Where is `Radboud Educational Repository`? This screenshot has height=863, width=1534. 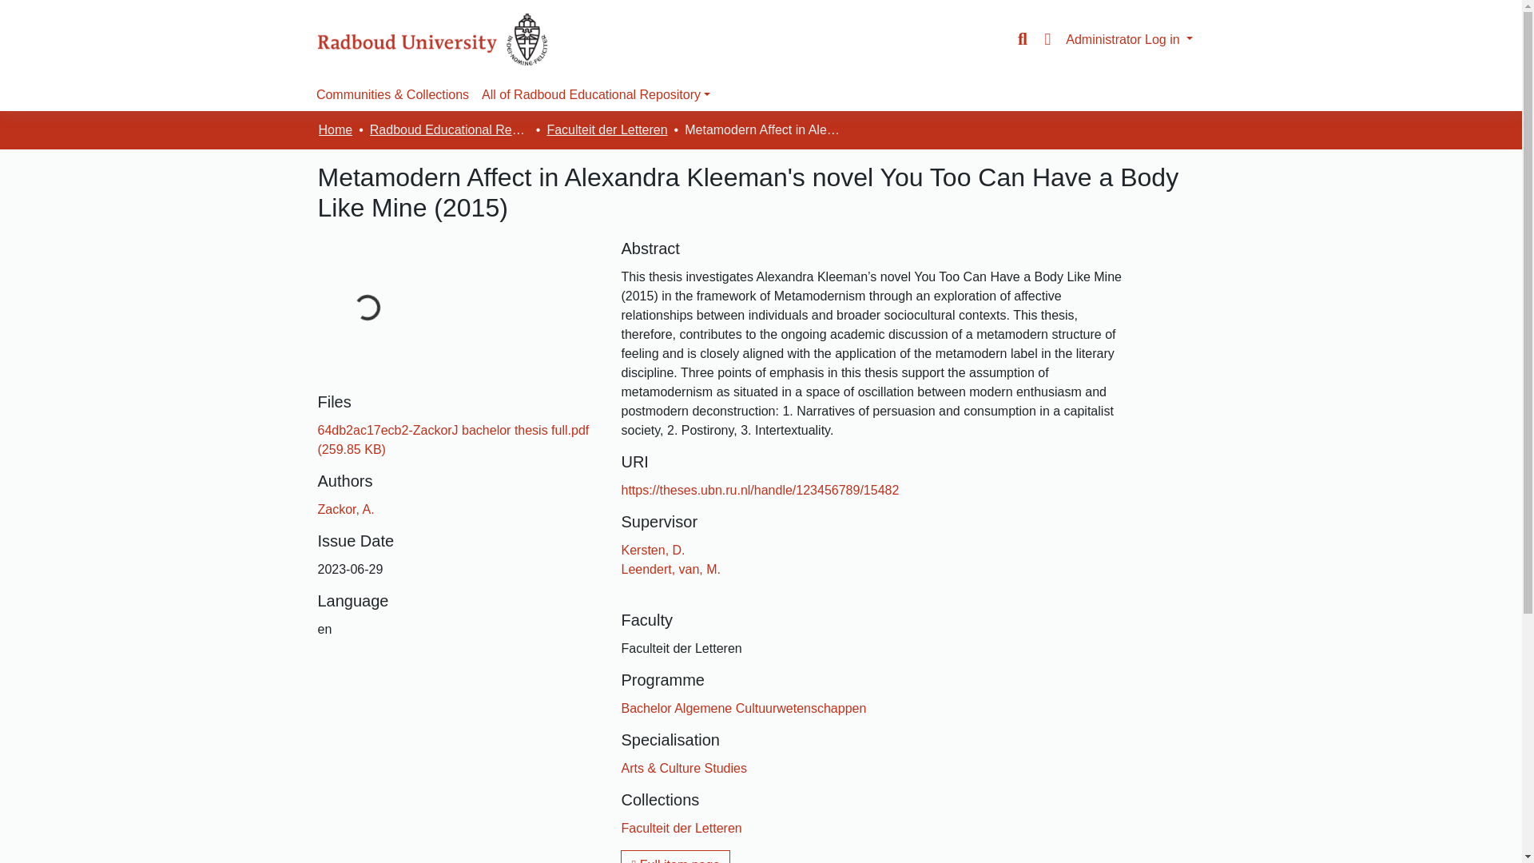
Radboud Educational Repository is located at coordinates (449, 129).